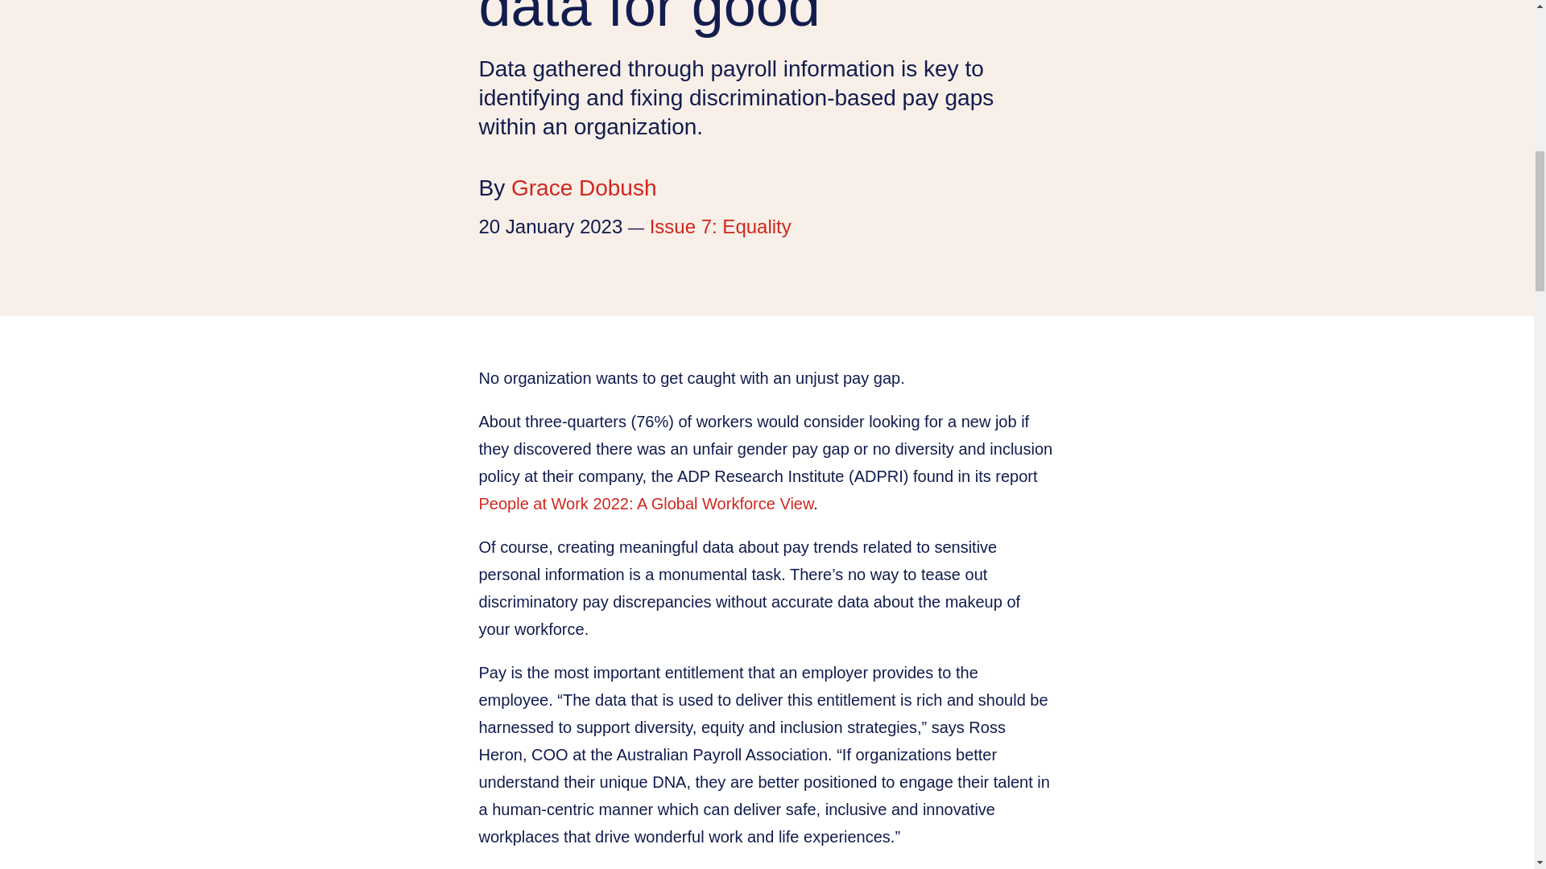 The width and height of the screenshot is (1546, 869). What do you see at coordinates (720, 225) in the screenshot?
I see `Issue 7: Equality` at bounding box center [720, 225].